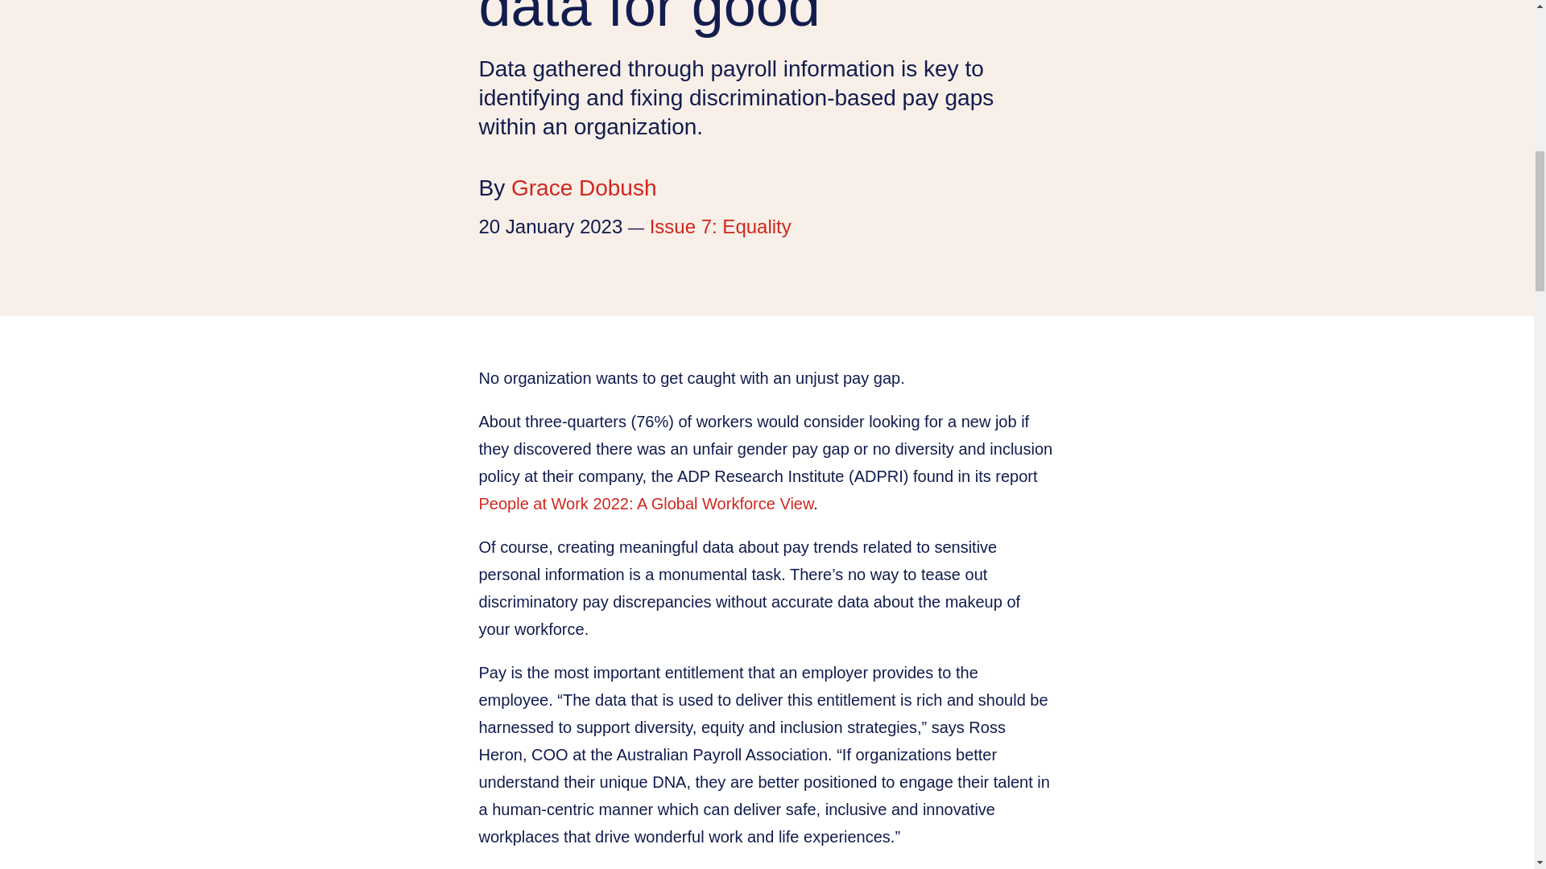 The width and height of the screenshot is (1546, 869). What do you see at coordinates (720, 225) in the screenshot?
I see `Issue 7: Equality` at bounding box center [720, 225].